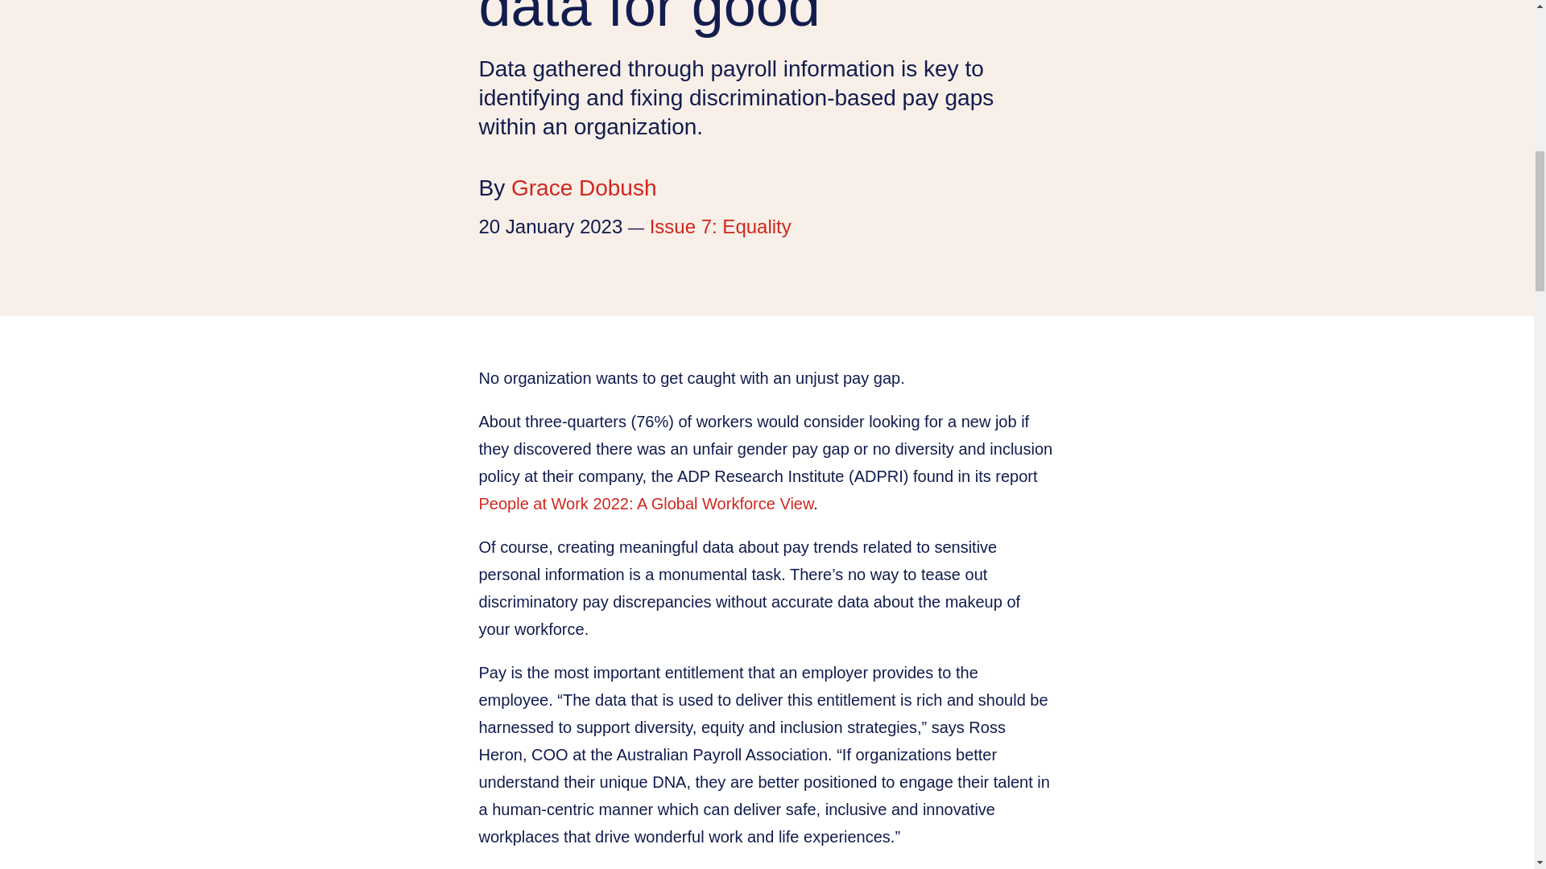 The width and height of the screenshot is (1546, 869). What do you see at coordinates (720, 225) in the screenshot?
I see `Issue 7: Equality` at bounding box center [720, 225].